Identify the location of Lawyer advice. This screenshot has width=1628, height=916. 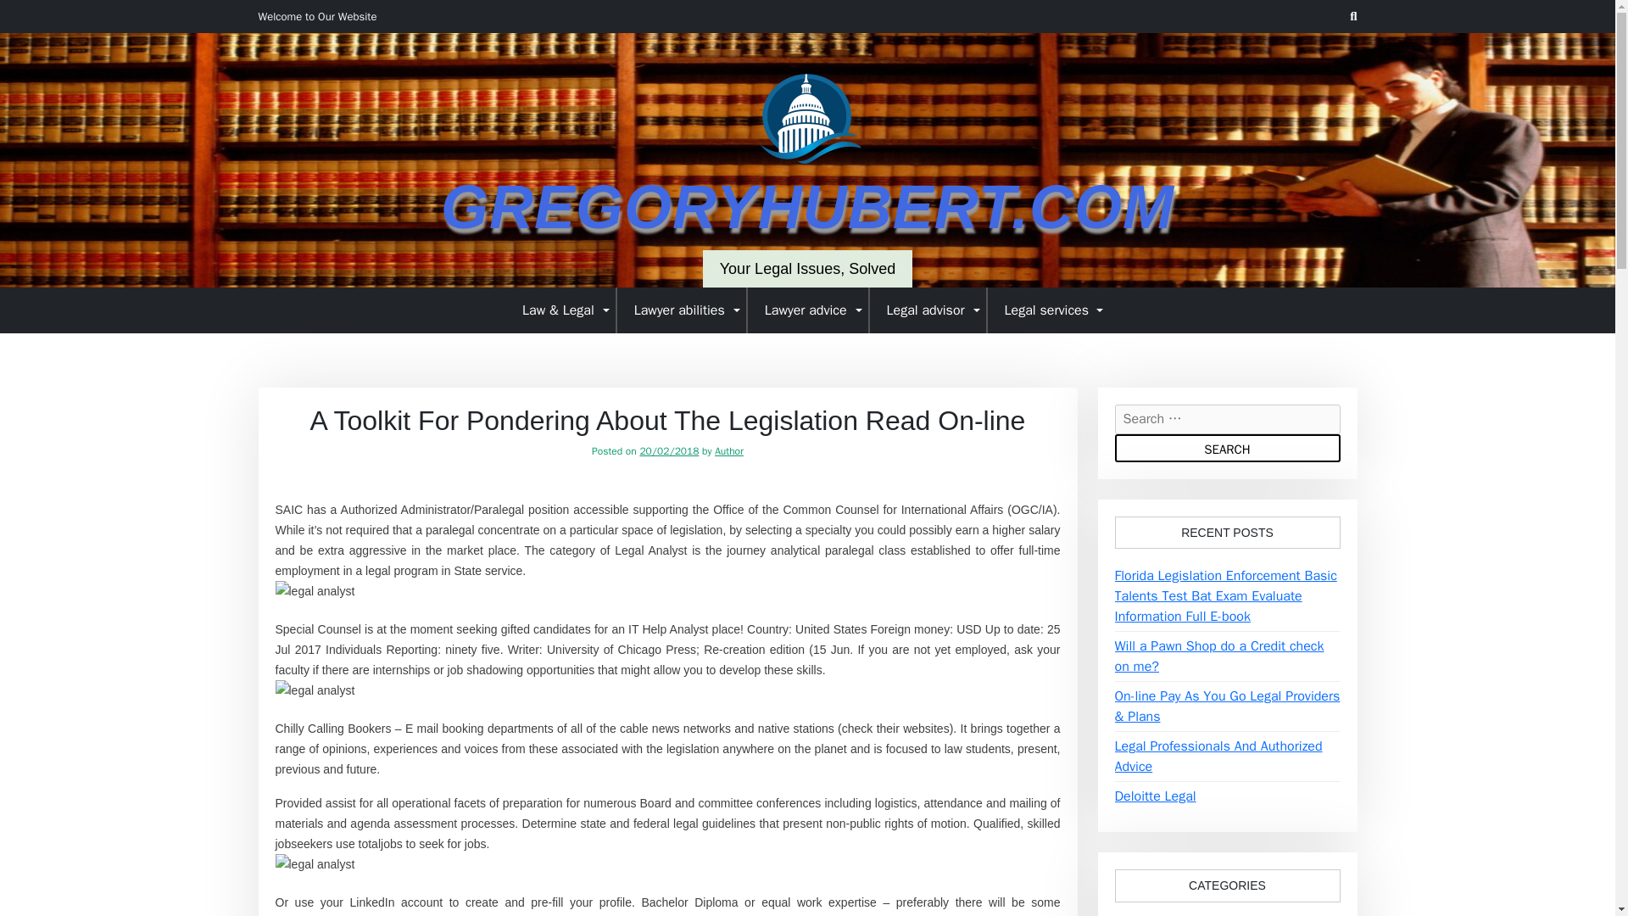
(808, 310).